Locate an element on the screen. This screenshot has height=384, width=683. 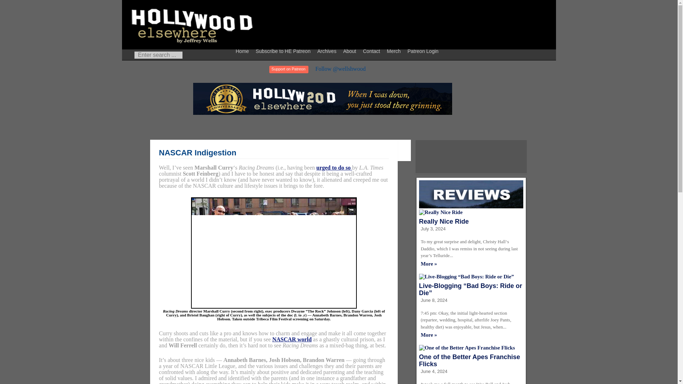
urged to do so is located at coordinates (334, 167).